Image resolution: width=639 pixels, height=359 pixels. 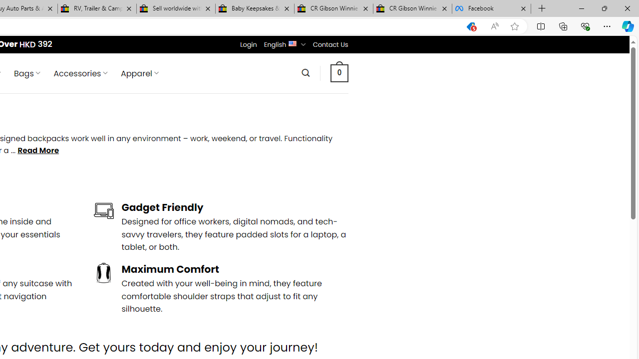 What do you see at coordinates (38, 151) in the screenshot?
I see `Read More` at bounding box center [38, 151].